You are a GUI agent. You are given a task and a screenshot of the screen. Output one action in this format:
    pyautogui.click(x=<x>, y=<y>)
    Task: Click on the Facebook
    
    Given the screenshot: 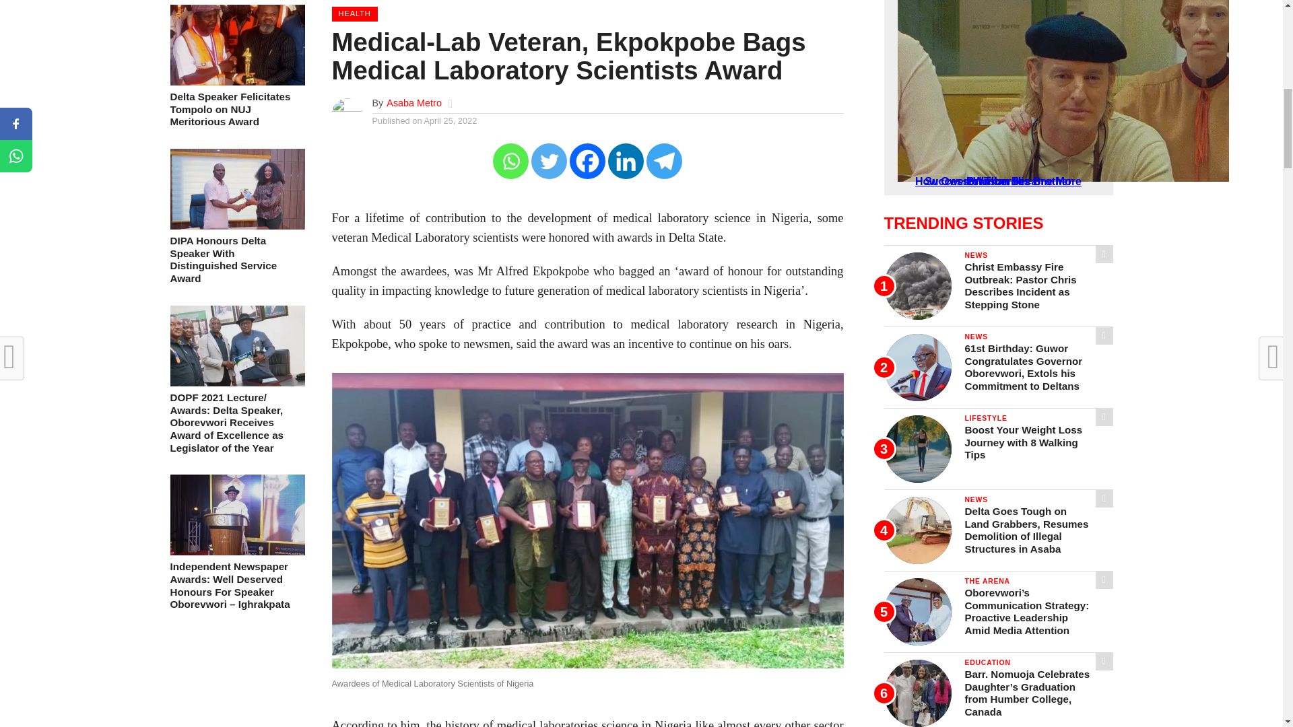 What is the action you would take?
    pyautogui.click(x=587, y=160)
    